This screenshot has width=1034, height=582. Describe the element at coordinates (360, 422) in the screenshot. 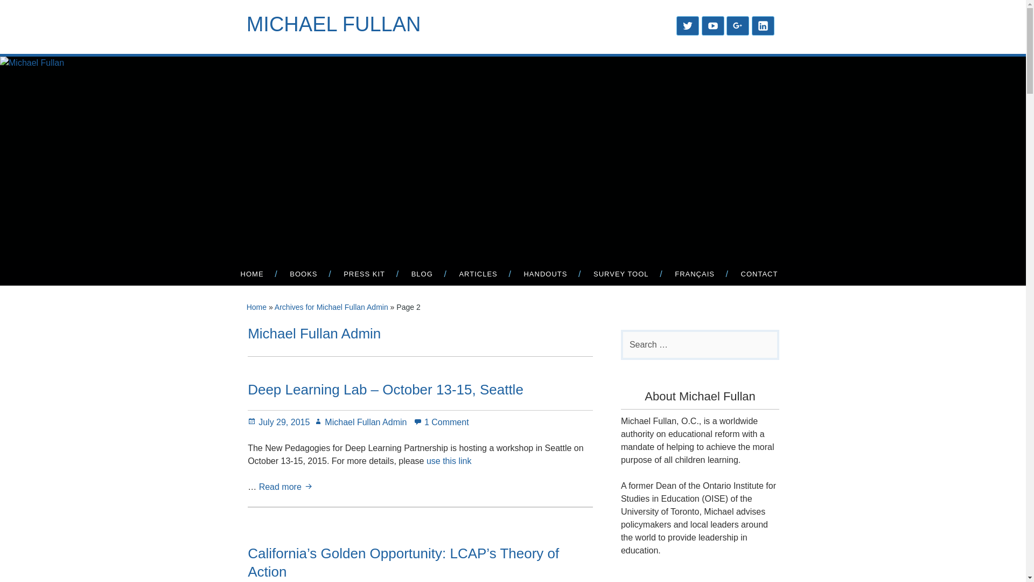

I see `Michael Fullan Admin` at that location.